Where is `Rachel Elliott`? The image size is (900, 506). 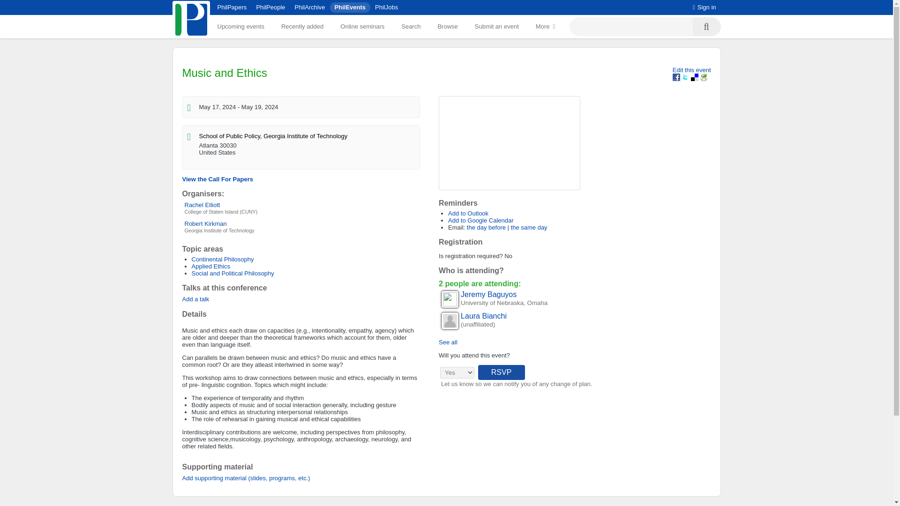 Rachel Elliott is located at coordinates (202, 204).